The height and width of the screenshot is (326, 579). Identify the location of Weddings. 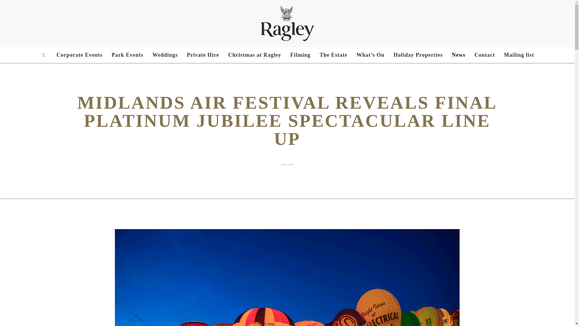
(165, 55).